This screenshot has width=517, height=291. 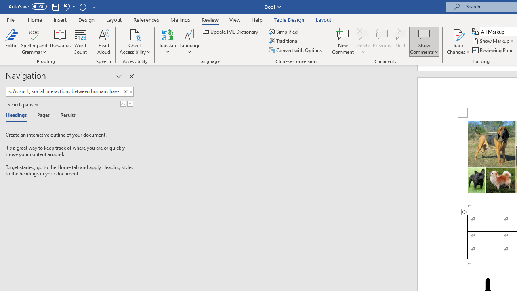 What do you see at coordinates (190, 41) in the screenshot?
I see `Language` at bounding box center [190, 41].